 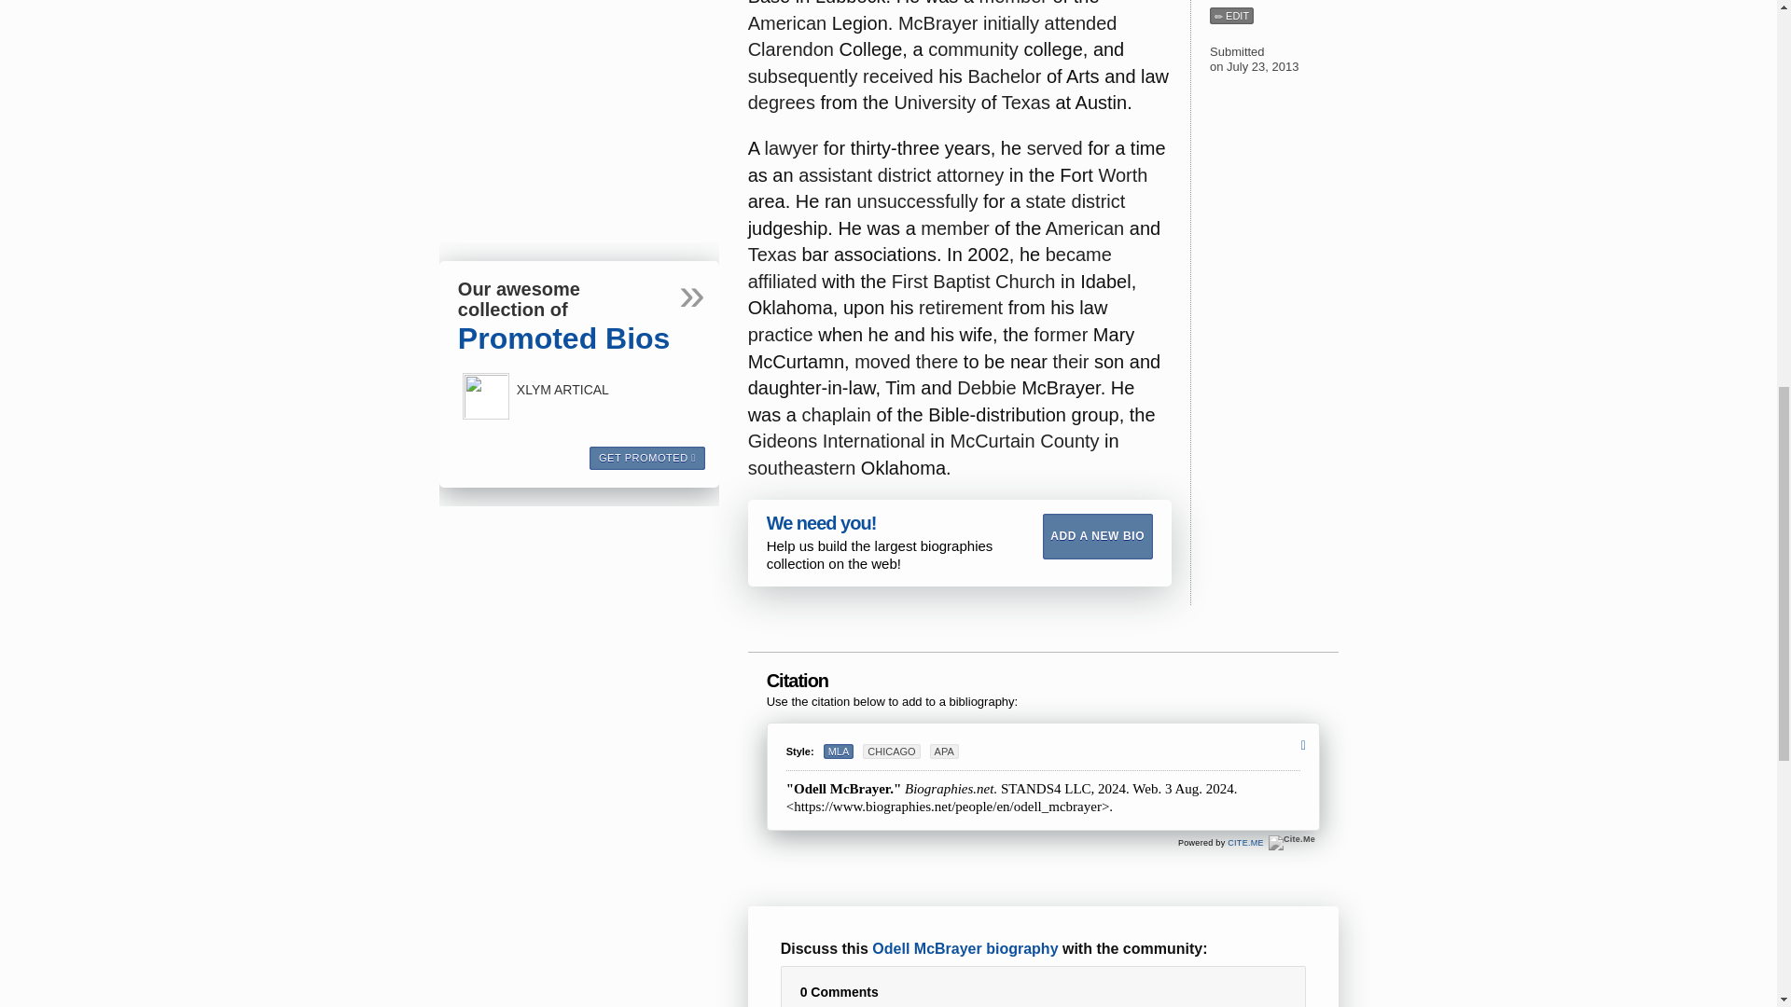 I want to click on XLYM ARTICAL, so click(x=485, y=395).